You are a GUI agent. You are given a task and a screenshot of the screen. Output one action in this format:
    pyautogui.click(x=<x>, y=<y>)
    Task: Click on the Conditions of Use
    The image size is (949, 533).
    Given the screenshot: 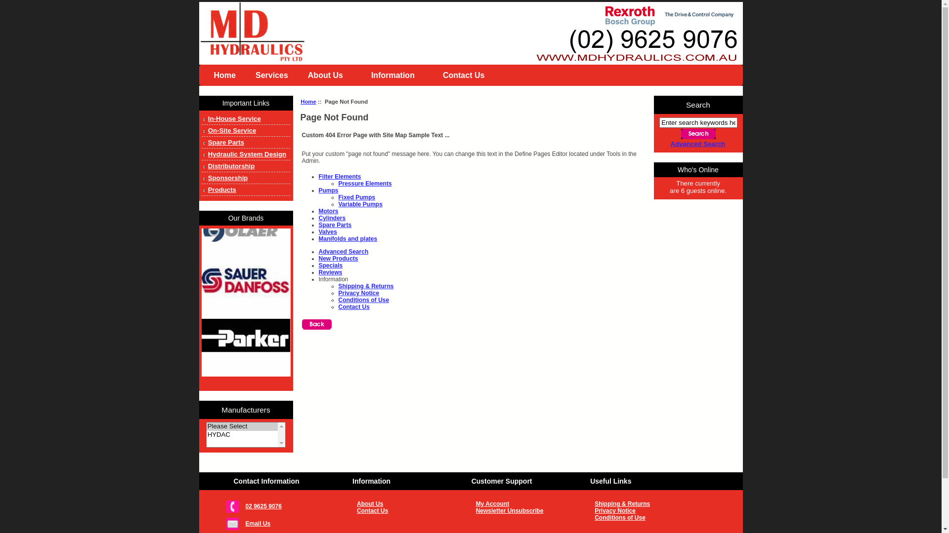 What is the action you would take?
    pyautogui.click(x=643, y=518)
    